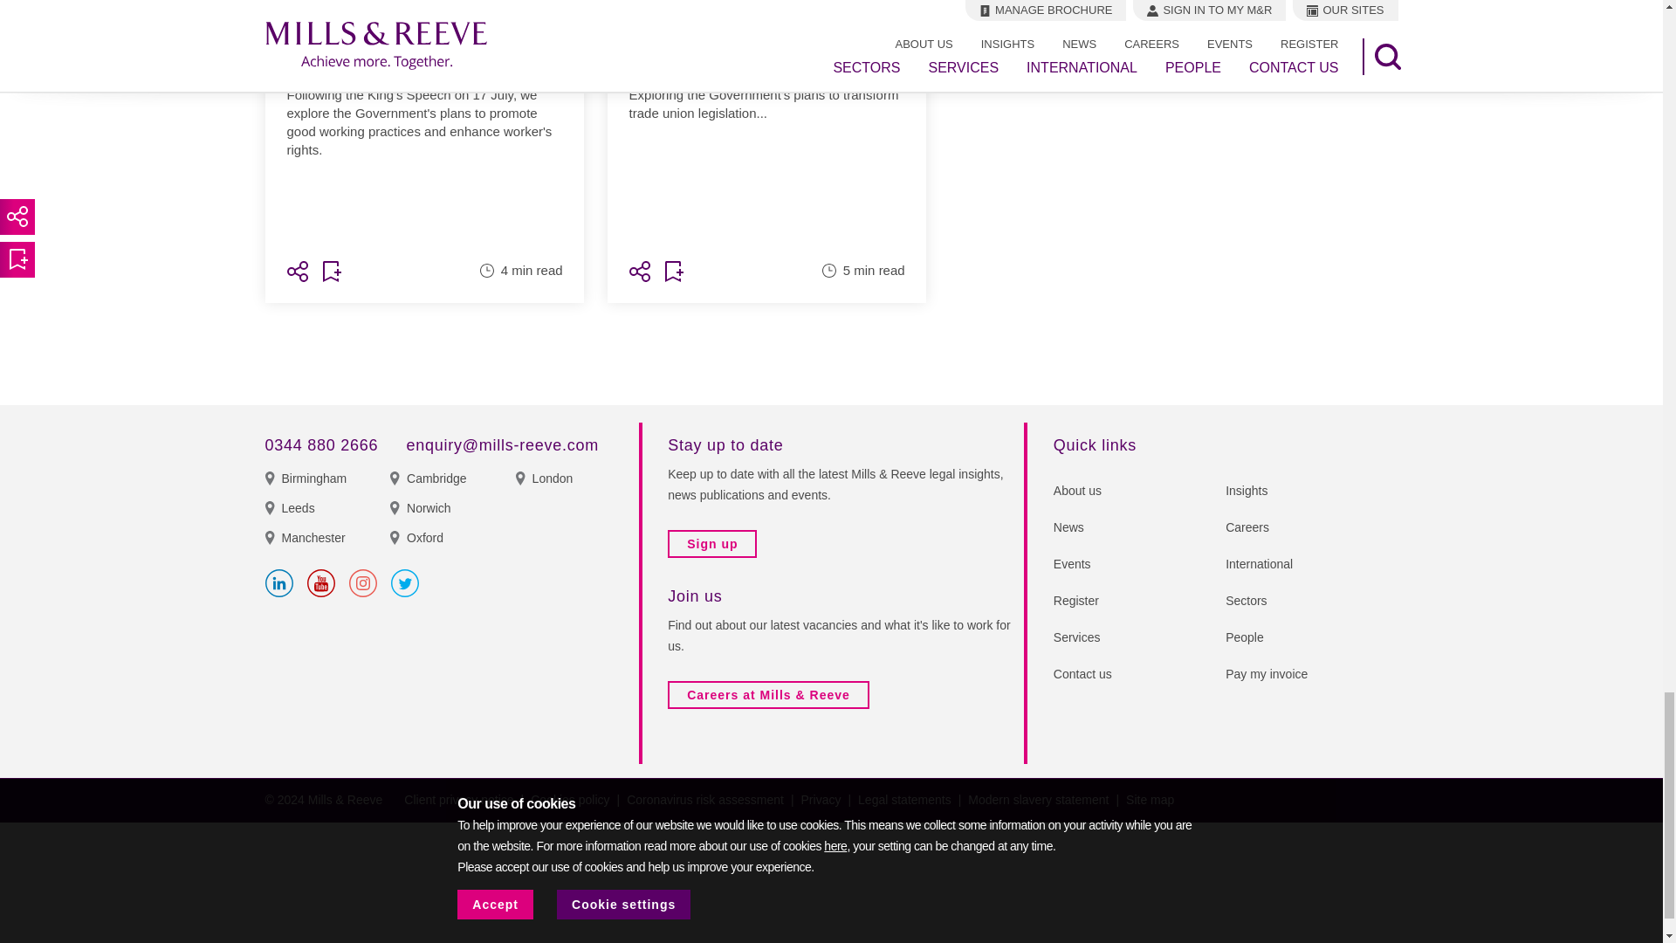 The width and height of the screenshot is (1676, 943). Describe the element at coordinates (424, 143) in the screenshot. I see `Labour's employment policy plans: good work` at that location.